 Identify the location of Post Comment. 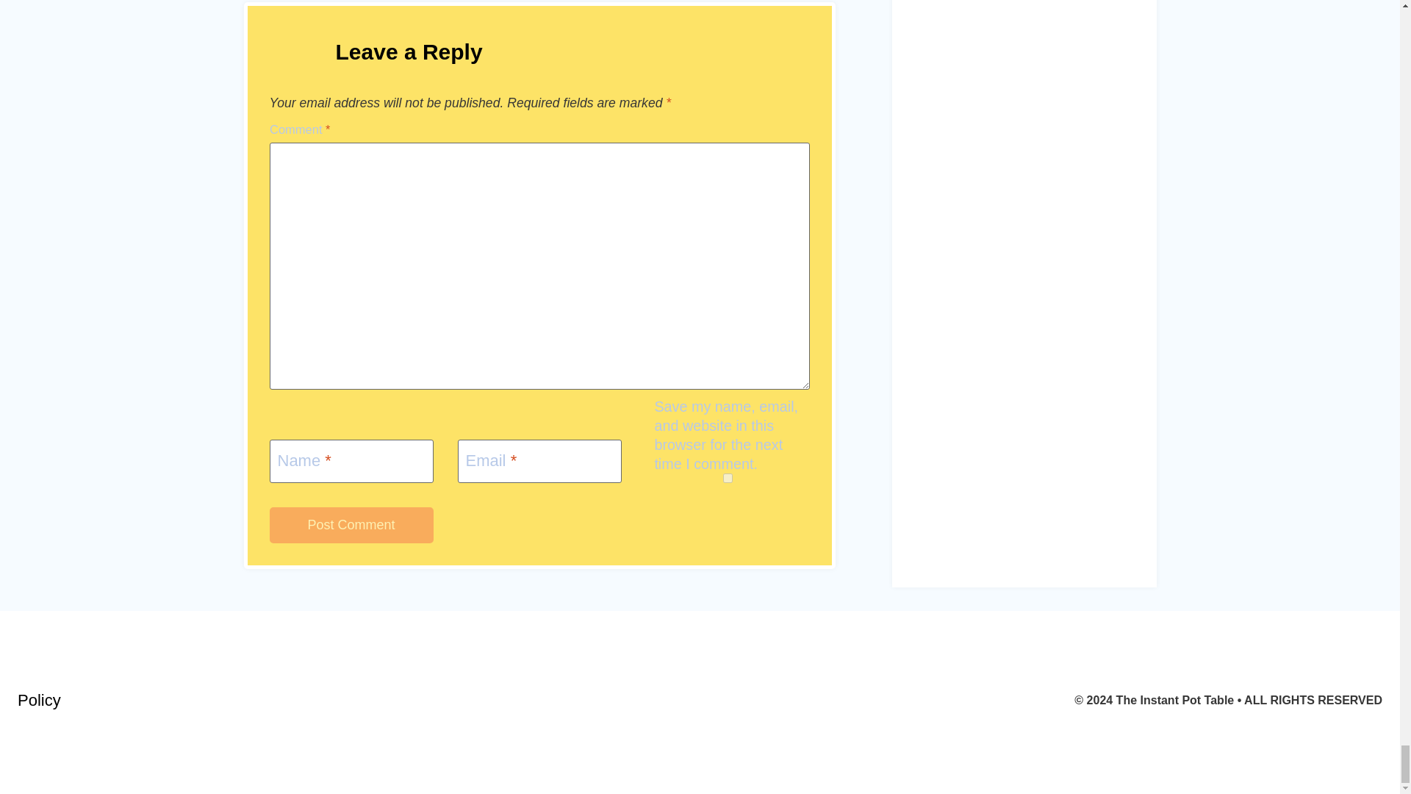
(351, 525).